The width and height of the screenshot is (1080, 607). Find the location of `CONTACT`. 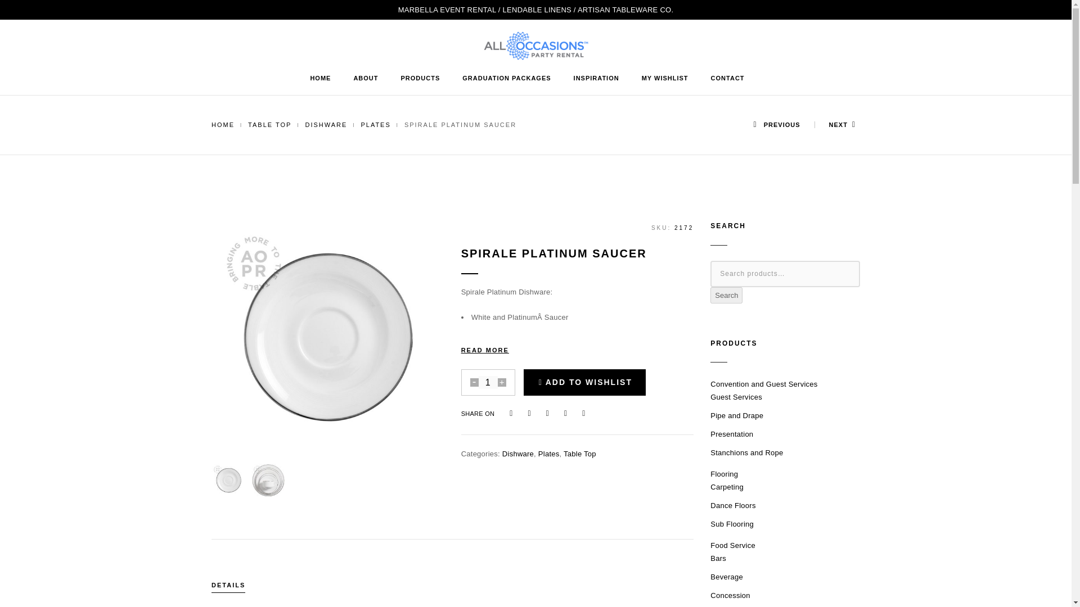

CONTACT is located at coordinates (728, 79).